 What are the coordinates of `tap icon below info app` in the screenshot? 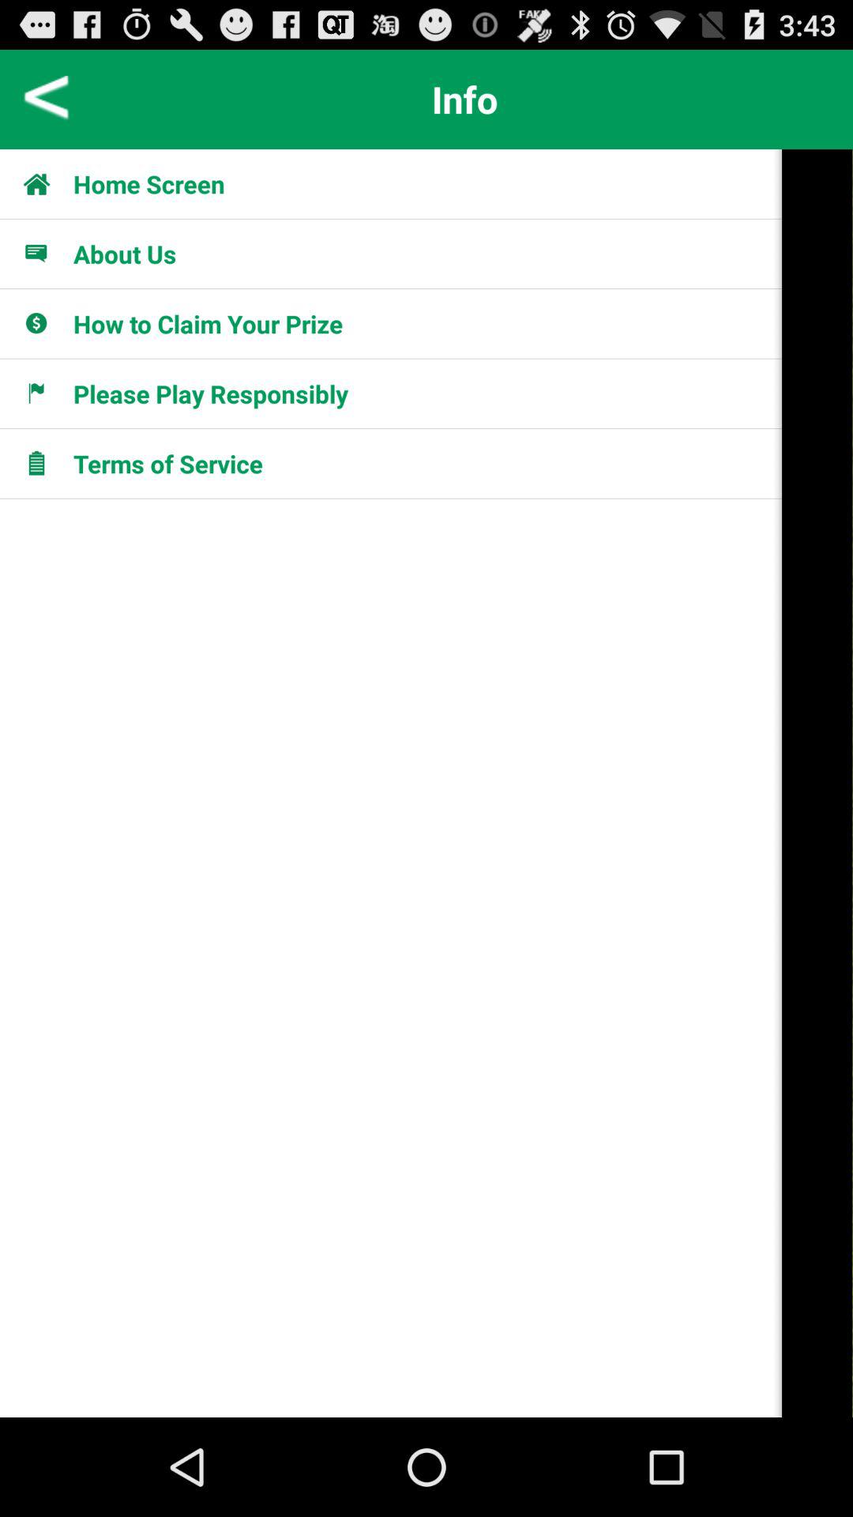 It's located at (149, 183).